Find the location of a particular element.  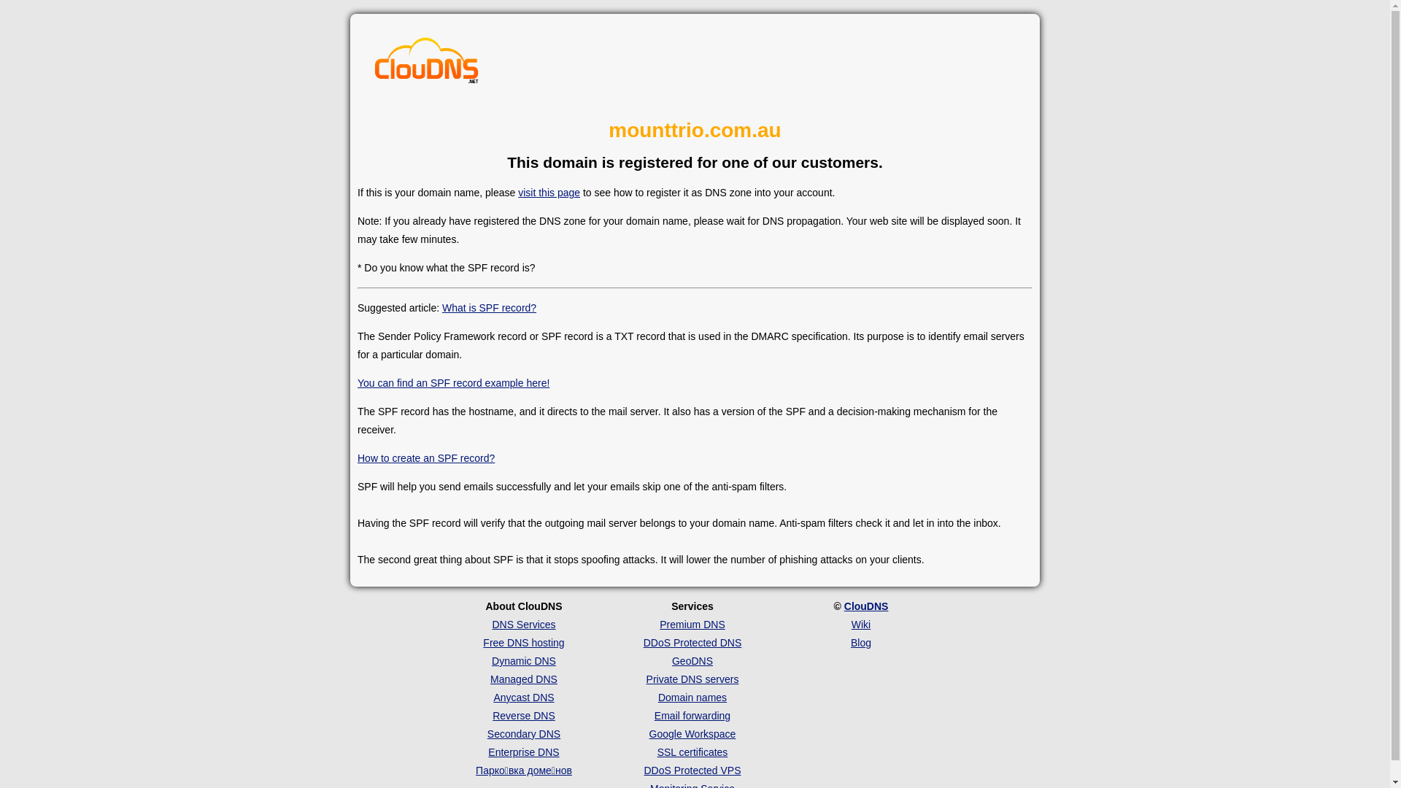

How to create an SPF record? is located at coordinates (426, 458).